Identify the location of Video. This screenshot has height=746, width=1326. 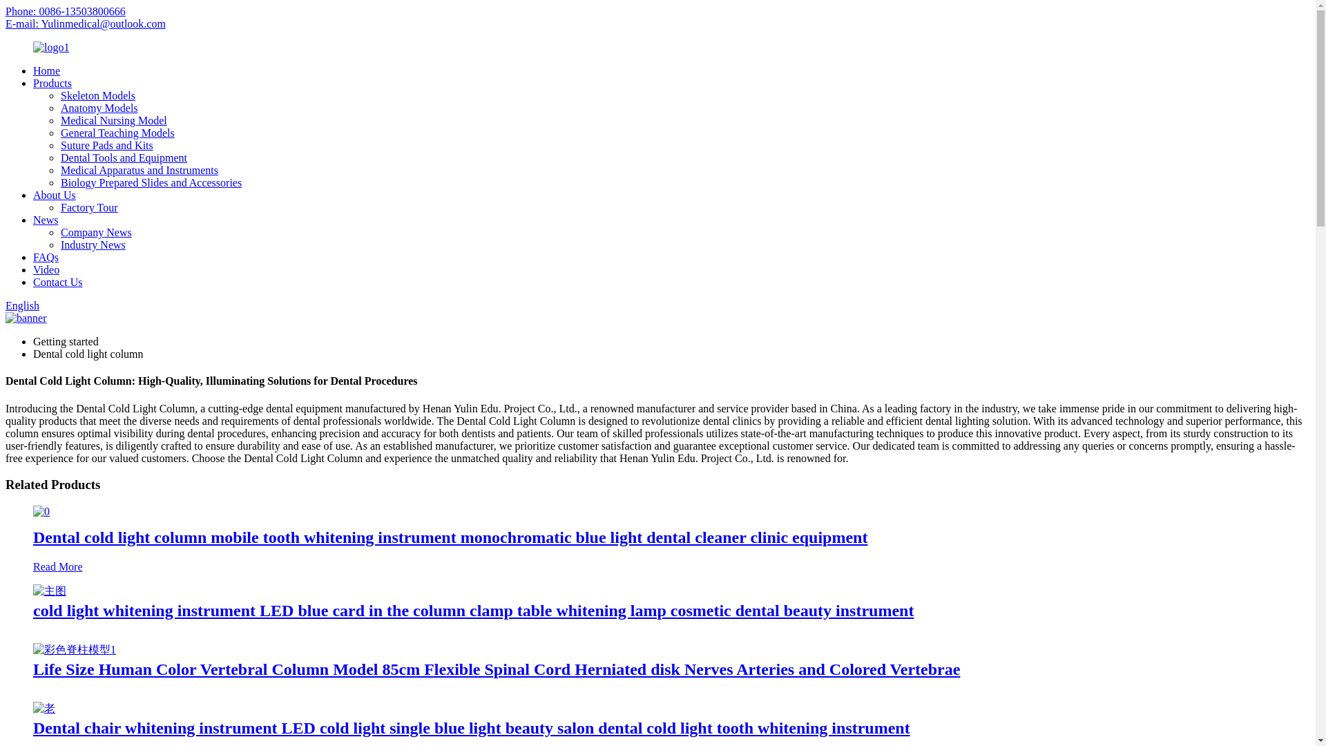
(46, 269).